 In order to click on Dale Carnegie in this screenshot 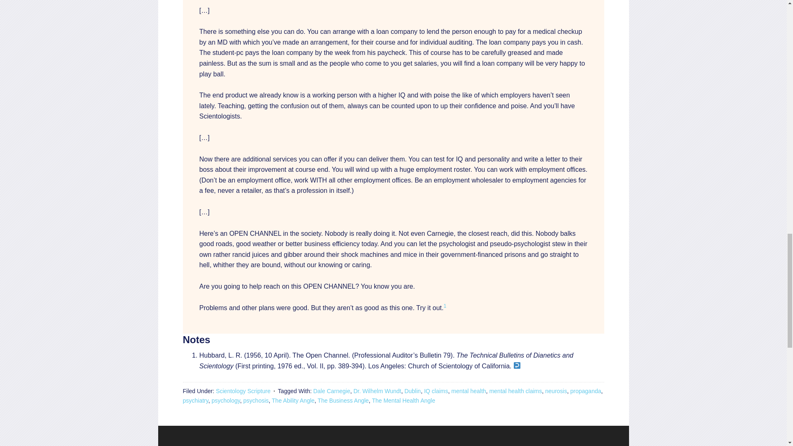, I will do `click(332, 391)`.